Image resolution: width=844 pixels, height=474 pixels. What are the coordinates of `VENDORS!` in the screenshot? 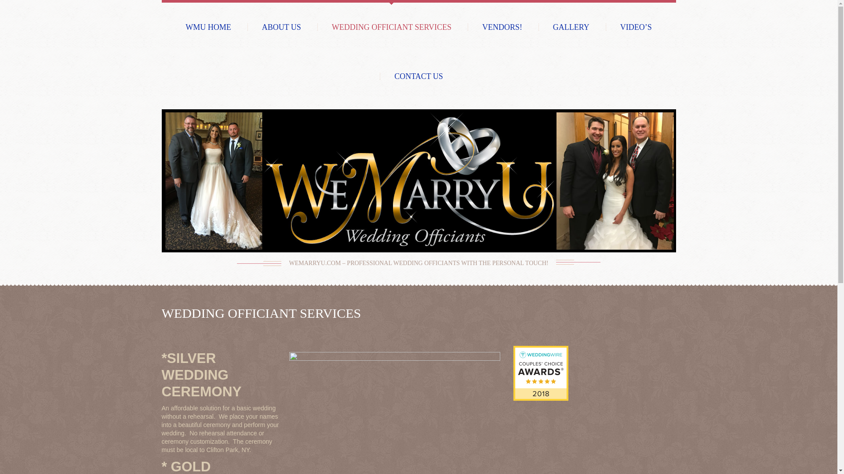 It's located at (502, 27).